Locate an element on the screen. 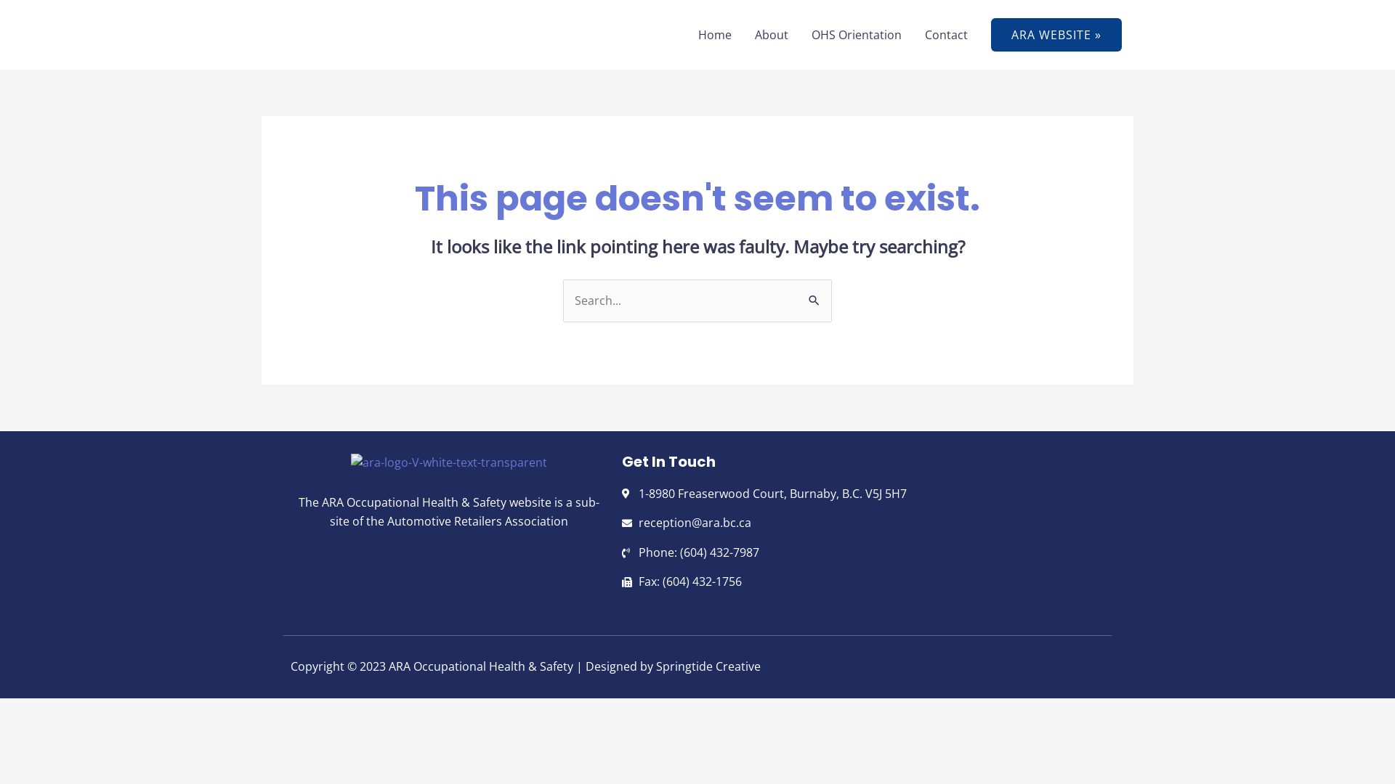  Home is located at coordinates (715, 35).